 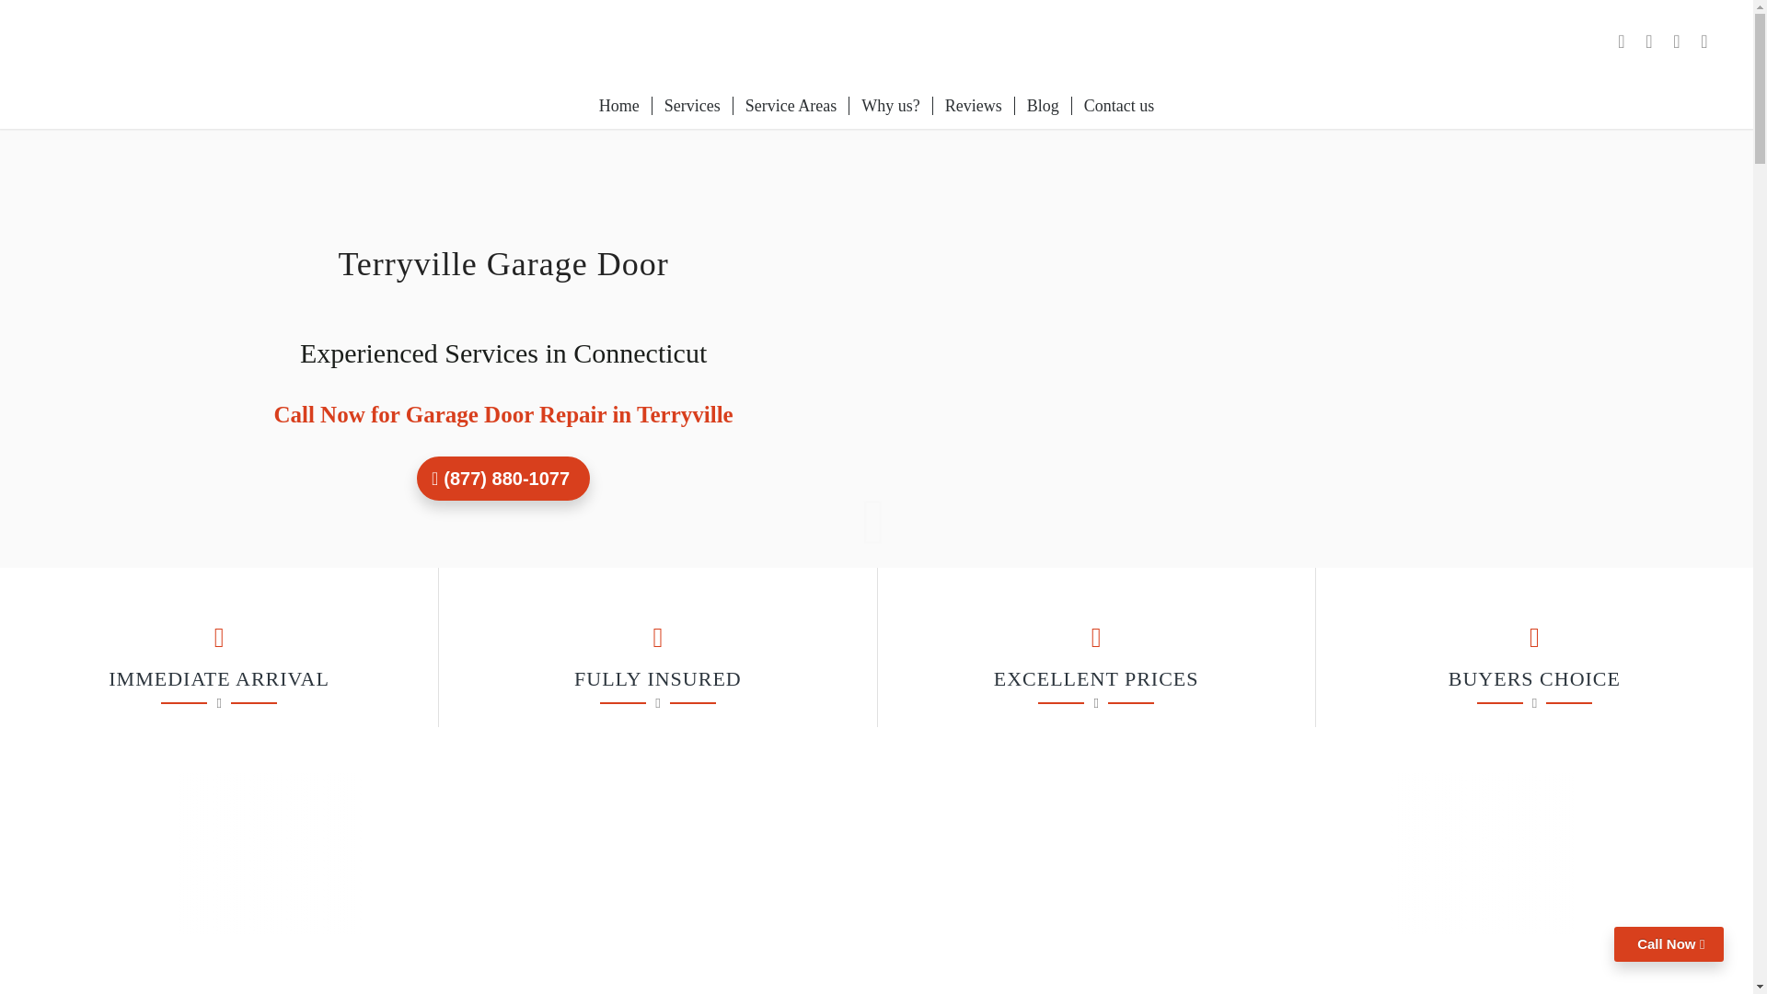 I want to click on Why us?, so click(x=889, y=105).